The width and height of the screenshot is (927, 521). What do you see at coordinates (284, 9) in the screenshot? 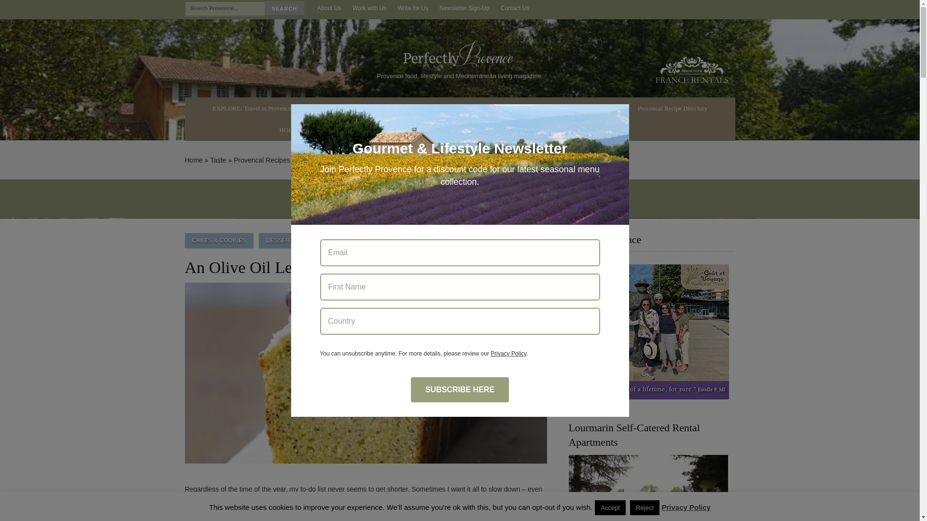
I see `Search` at bounding box center [284, 9].